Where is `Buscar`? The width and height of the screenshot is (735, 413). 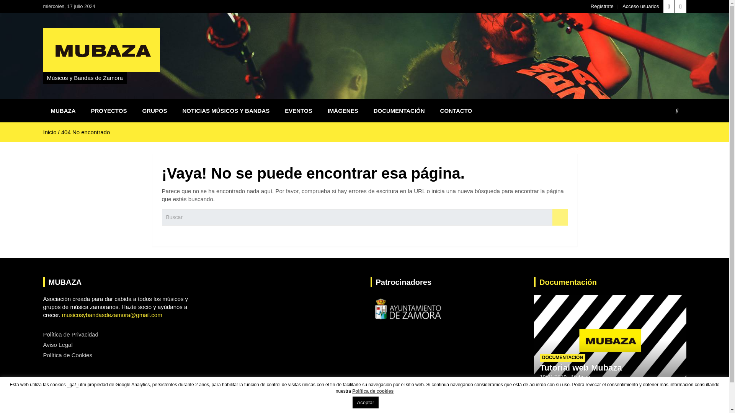 Buscar is located at coordinates (560, 217).